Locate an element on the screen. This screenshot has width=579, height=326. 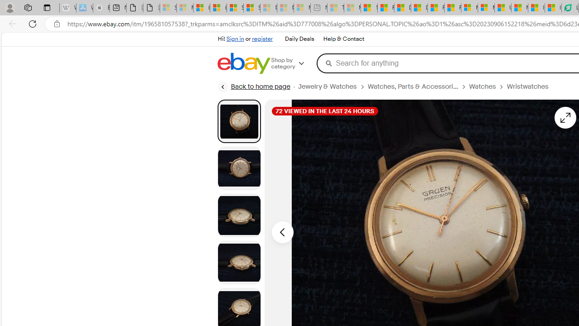
register is located at coordinates (262, 39).